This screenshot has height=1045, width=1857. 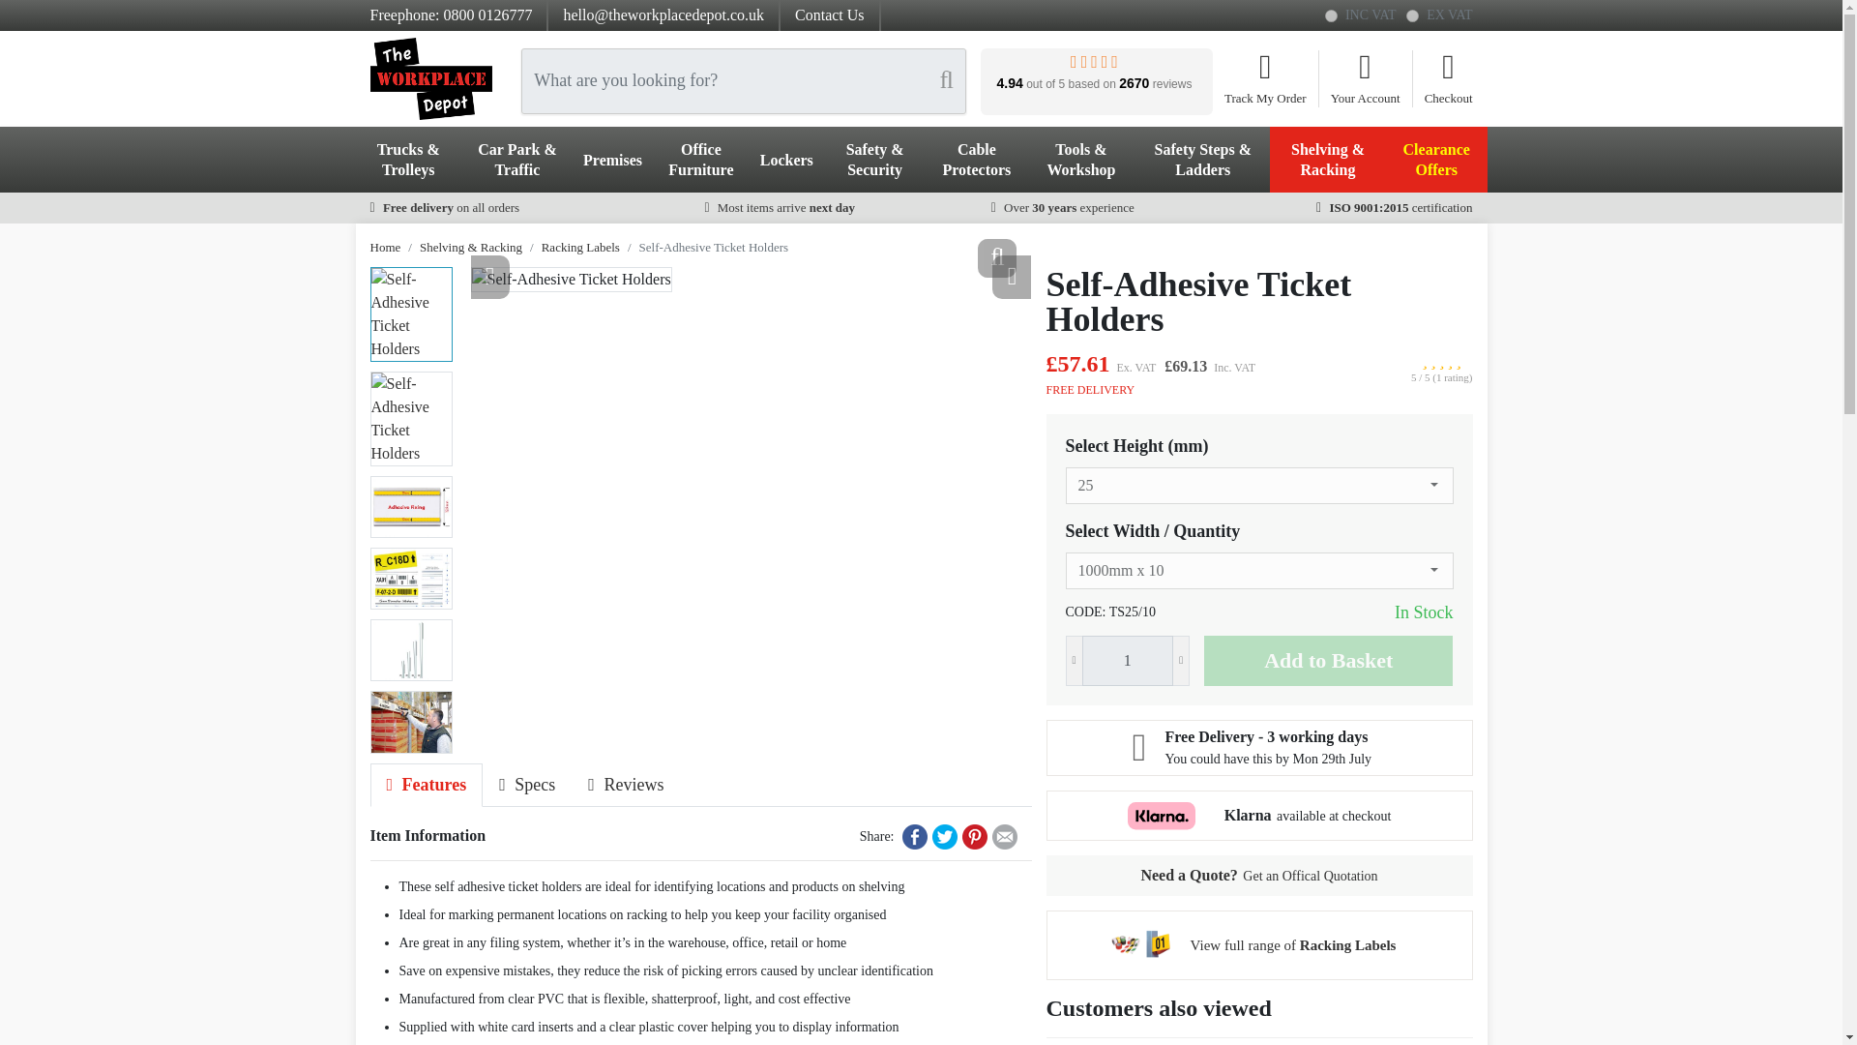 I want to click on Freephone: 0800 0126777, so click(x=451, y=14).